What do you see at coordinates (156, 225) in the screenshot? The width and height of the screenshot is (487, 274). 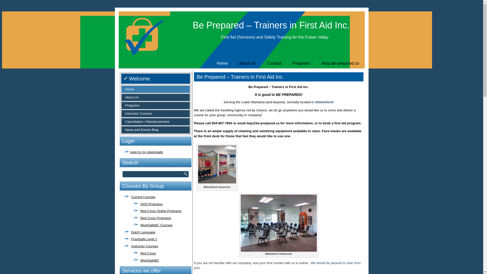 I see `WorkSafeBC Courses` at bounding box center [156, 225].